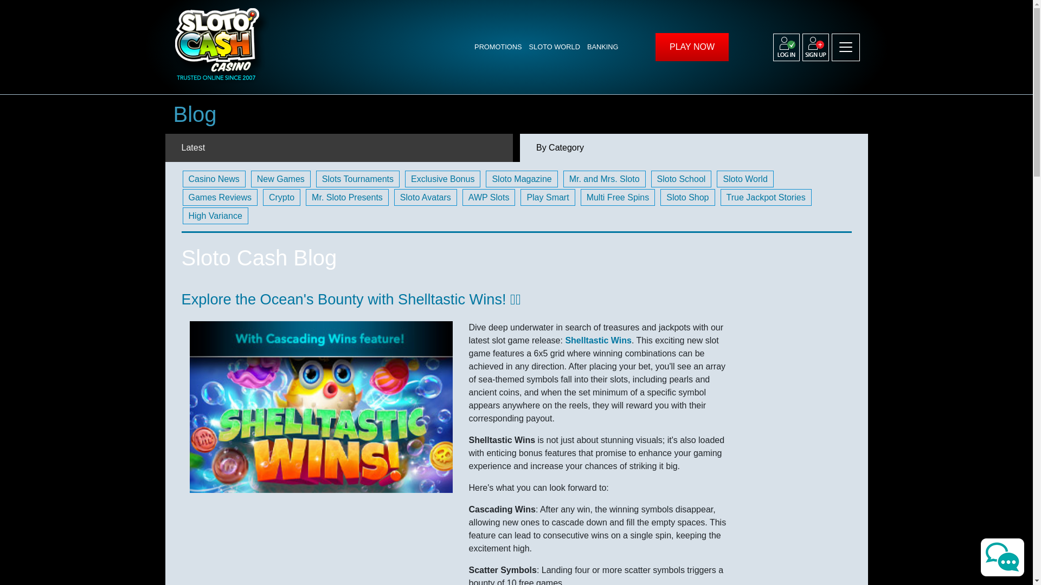 The width and height of the screenshot is (1041, 585). Describe the element at coordinates (606, 47) in the screenshot. I see `BANKING` at that location.